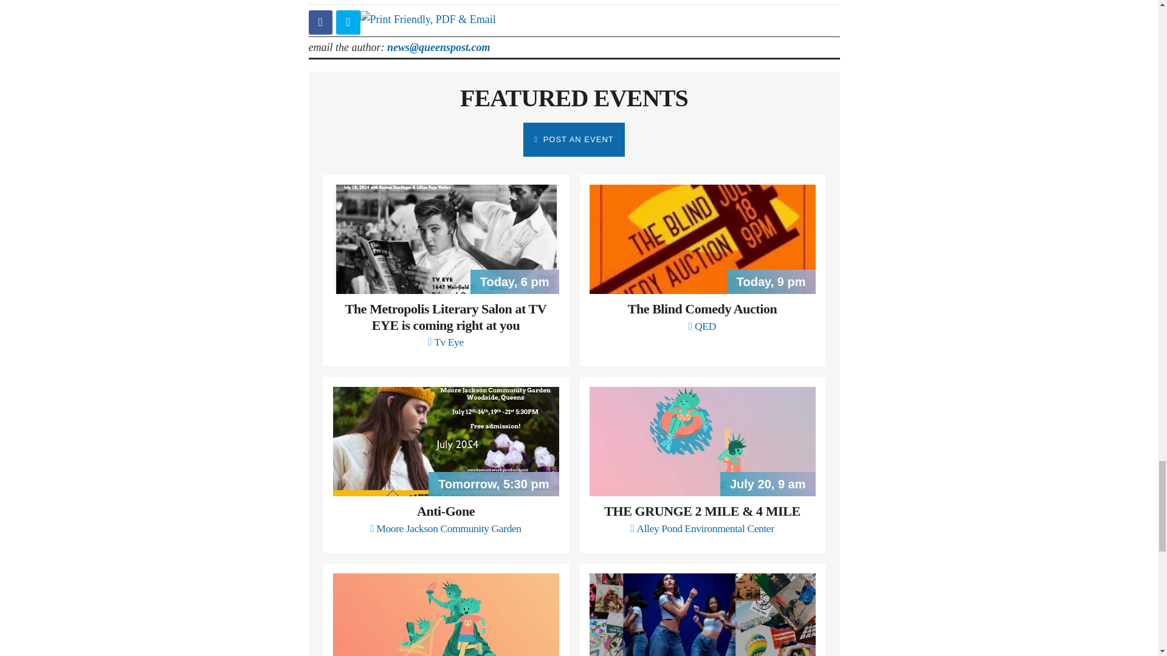  What do you see at coordinates (574, 140) in the screenshot?
I see `POST AN EVENT` at bounding box center [574, 140].